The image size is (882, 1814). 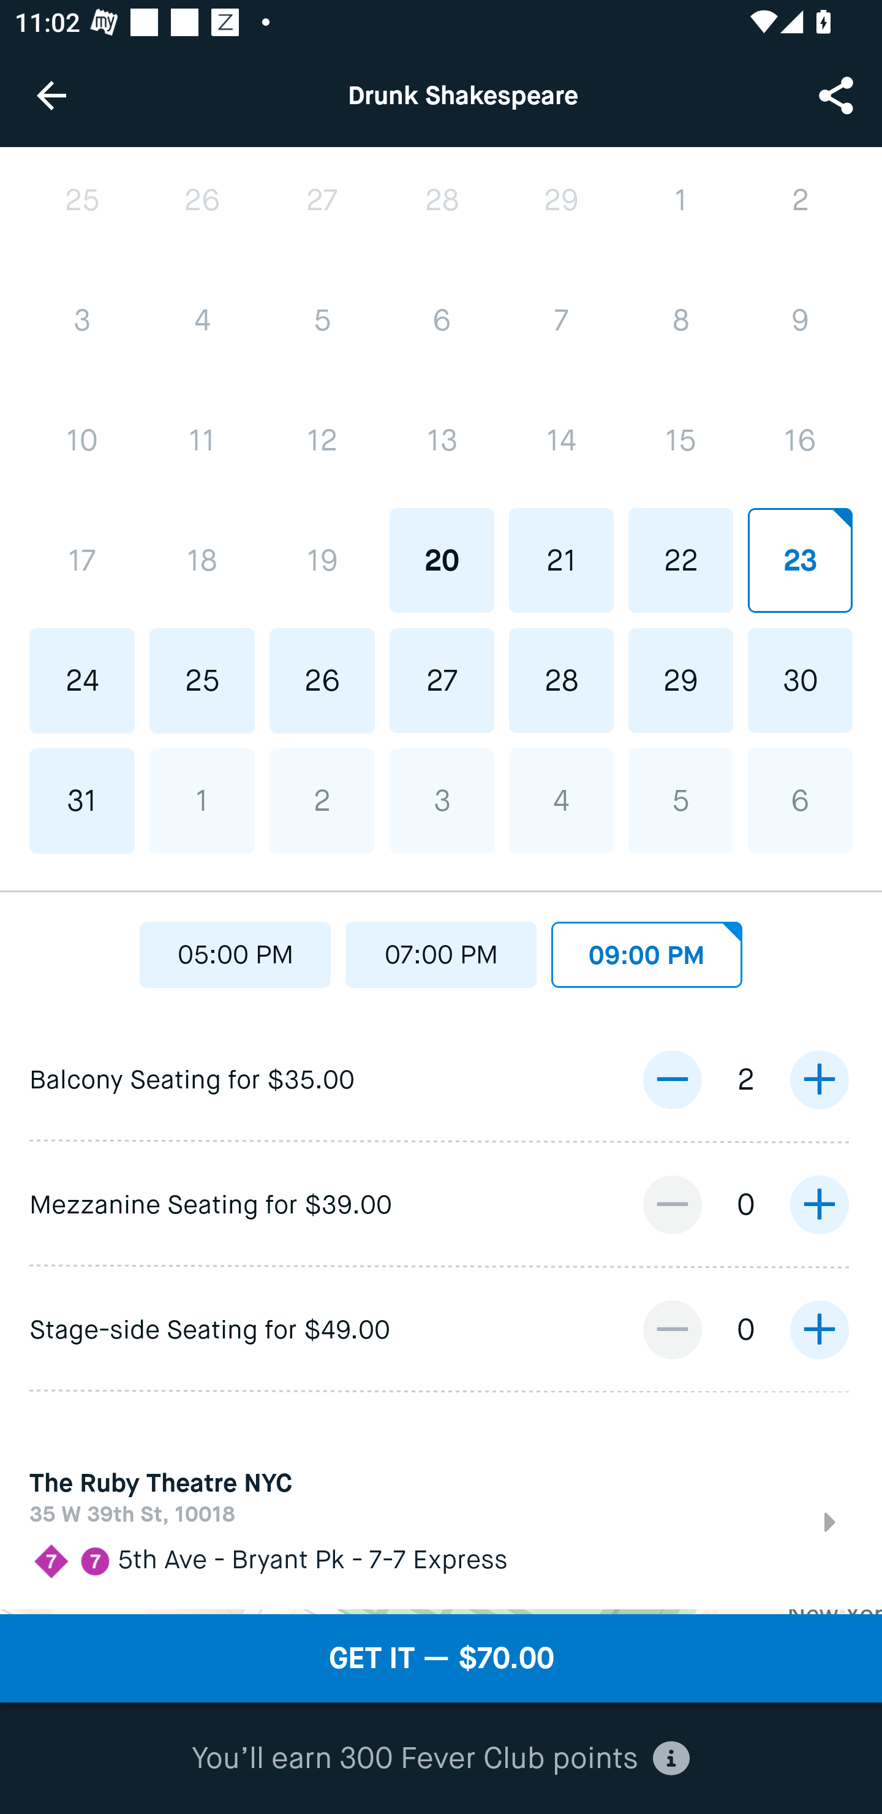 What do you see at coordinates (680, 199) in the screenshot?
I see `1` at bounding box center [680, 199].